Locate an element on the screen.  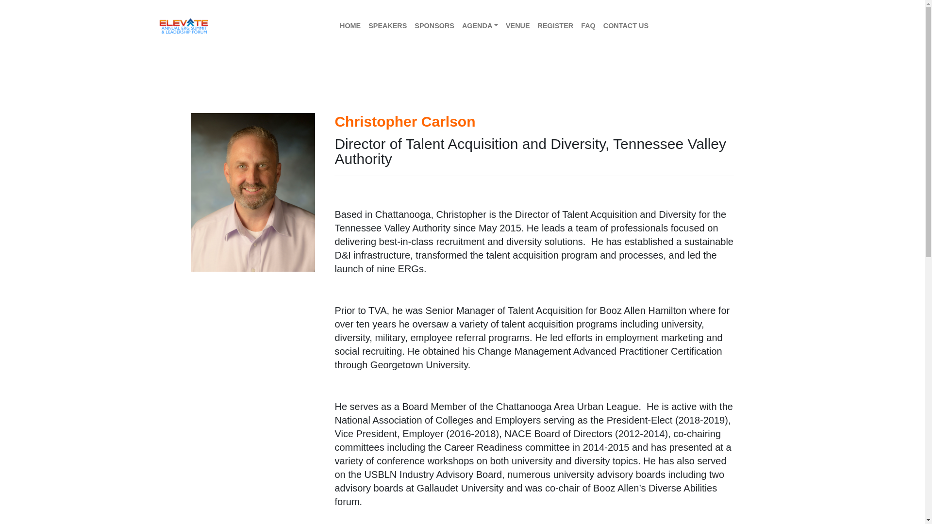
SPEAKERS is located at coordinates (387, 26).